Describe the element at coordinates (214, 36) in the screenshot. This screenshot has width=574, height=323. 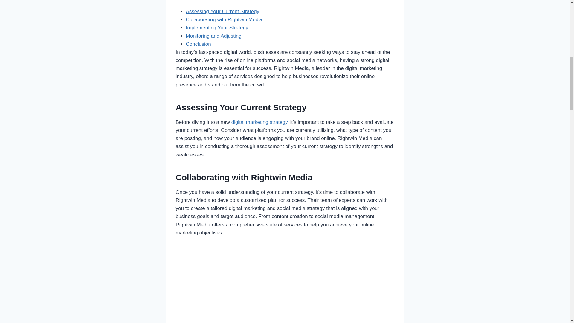
I see `Monitoring and Adjusting` at that location.